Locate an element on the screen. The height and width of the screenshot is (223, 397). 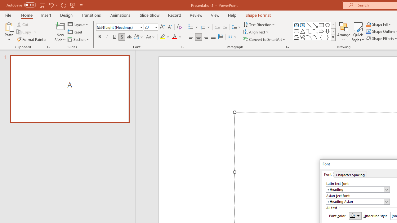
Section is located at coordinates (79, 39).